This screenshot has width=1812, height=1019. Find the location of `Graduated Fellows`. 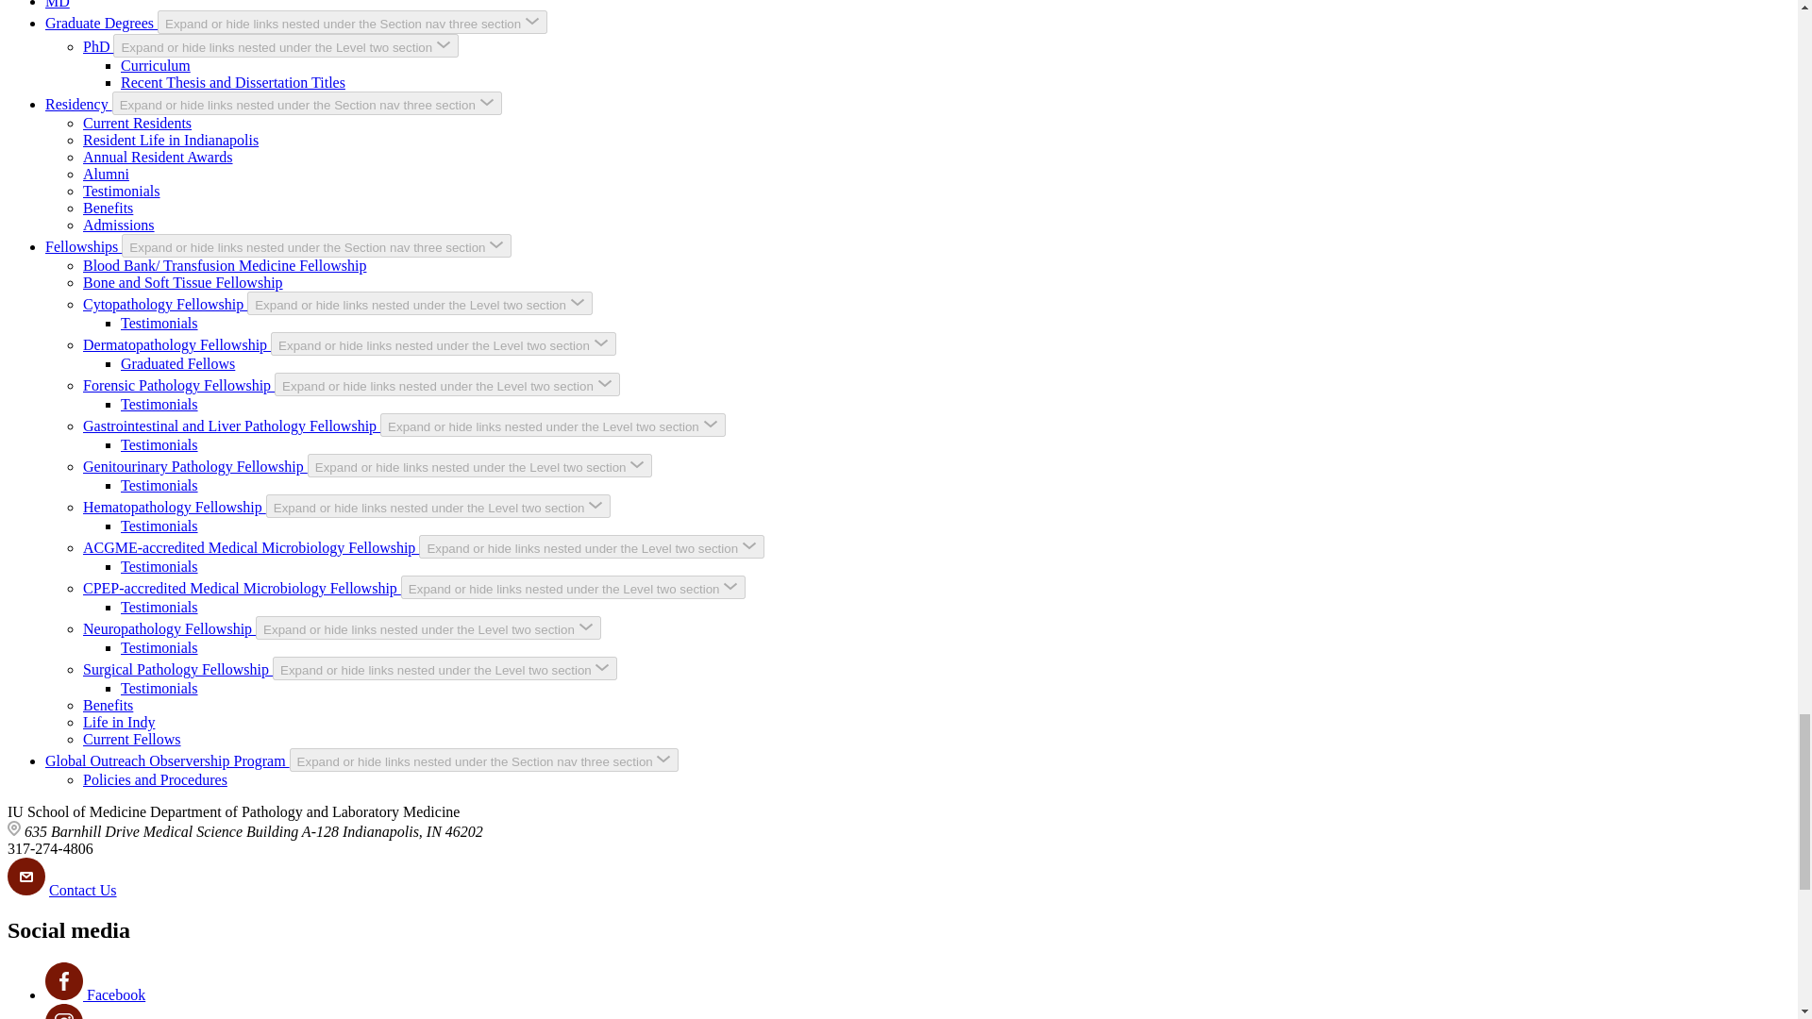

Graduated Fellows is located at coordinates (177, 363).